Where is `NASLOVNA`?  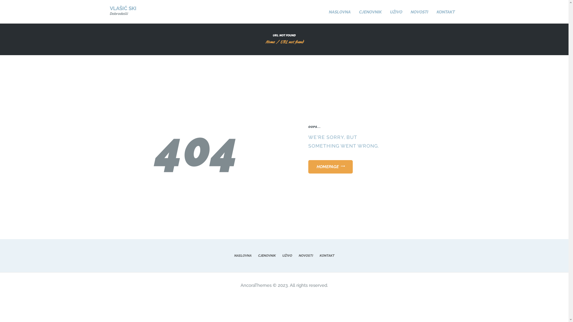 NASLOVNA is located at coordinates (243, 256).